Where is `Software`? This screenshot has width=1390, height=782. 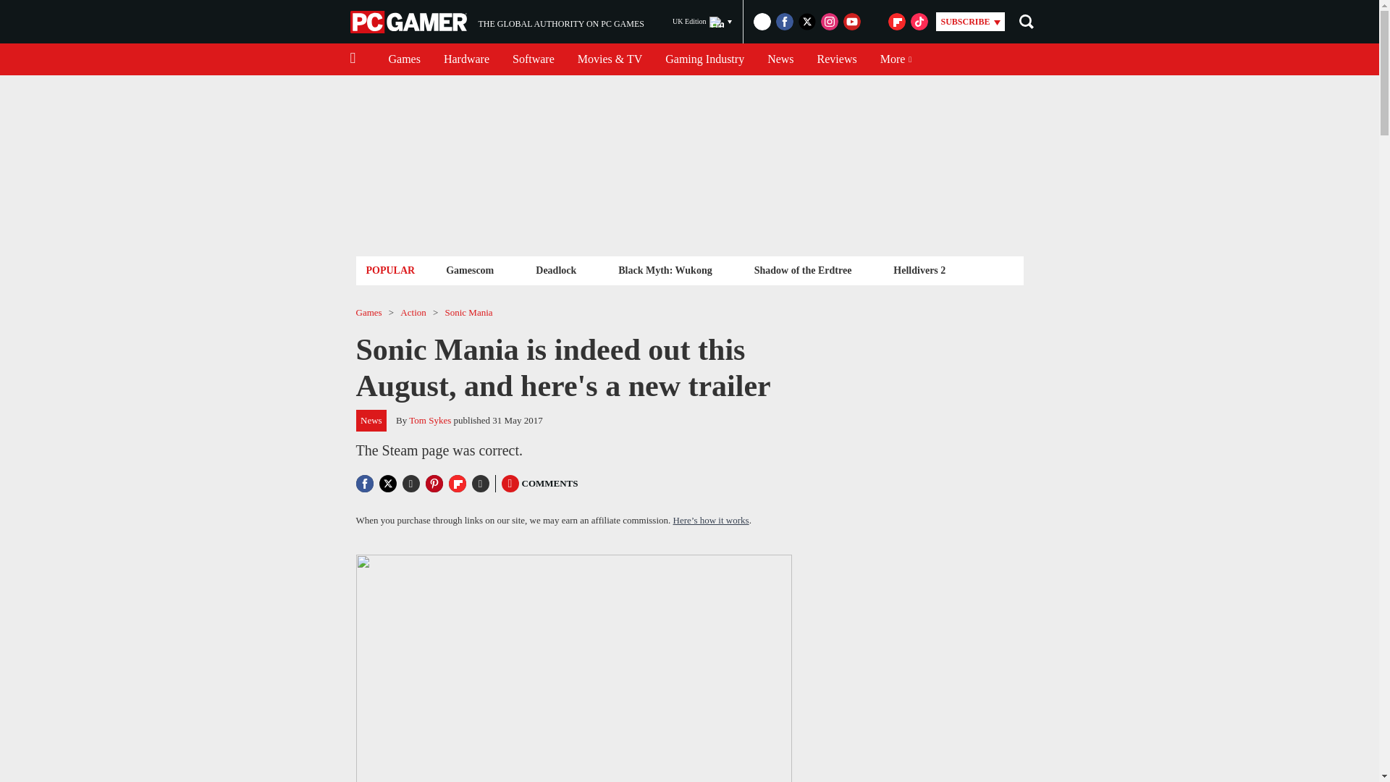 Software is located at coordinates (533, 59).